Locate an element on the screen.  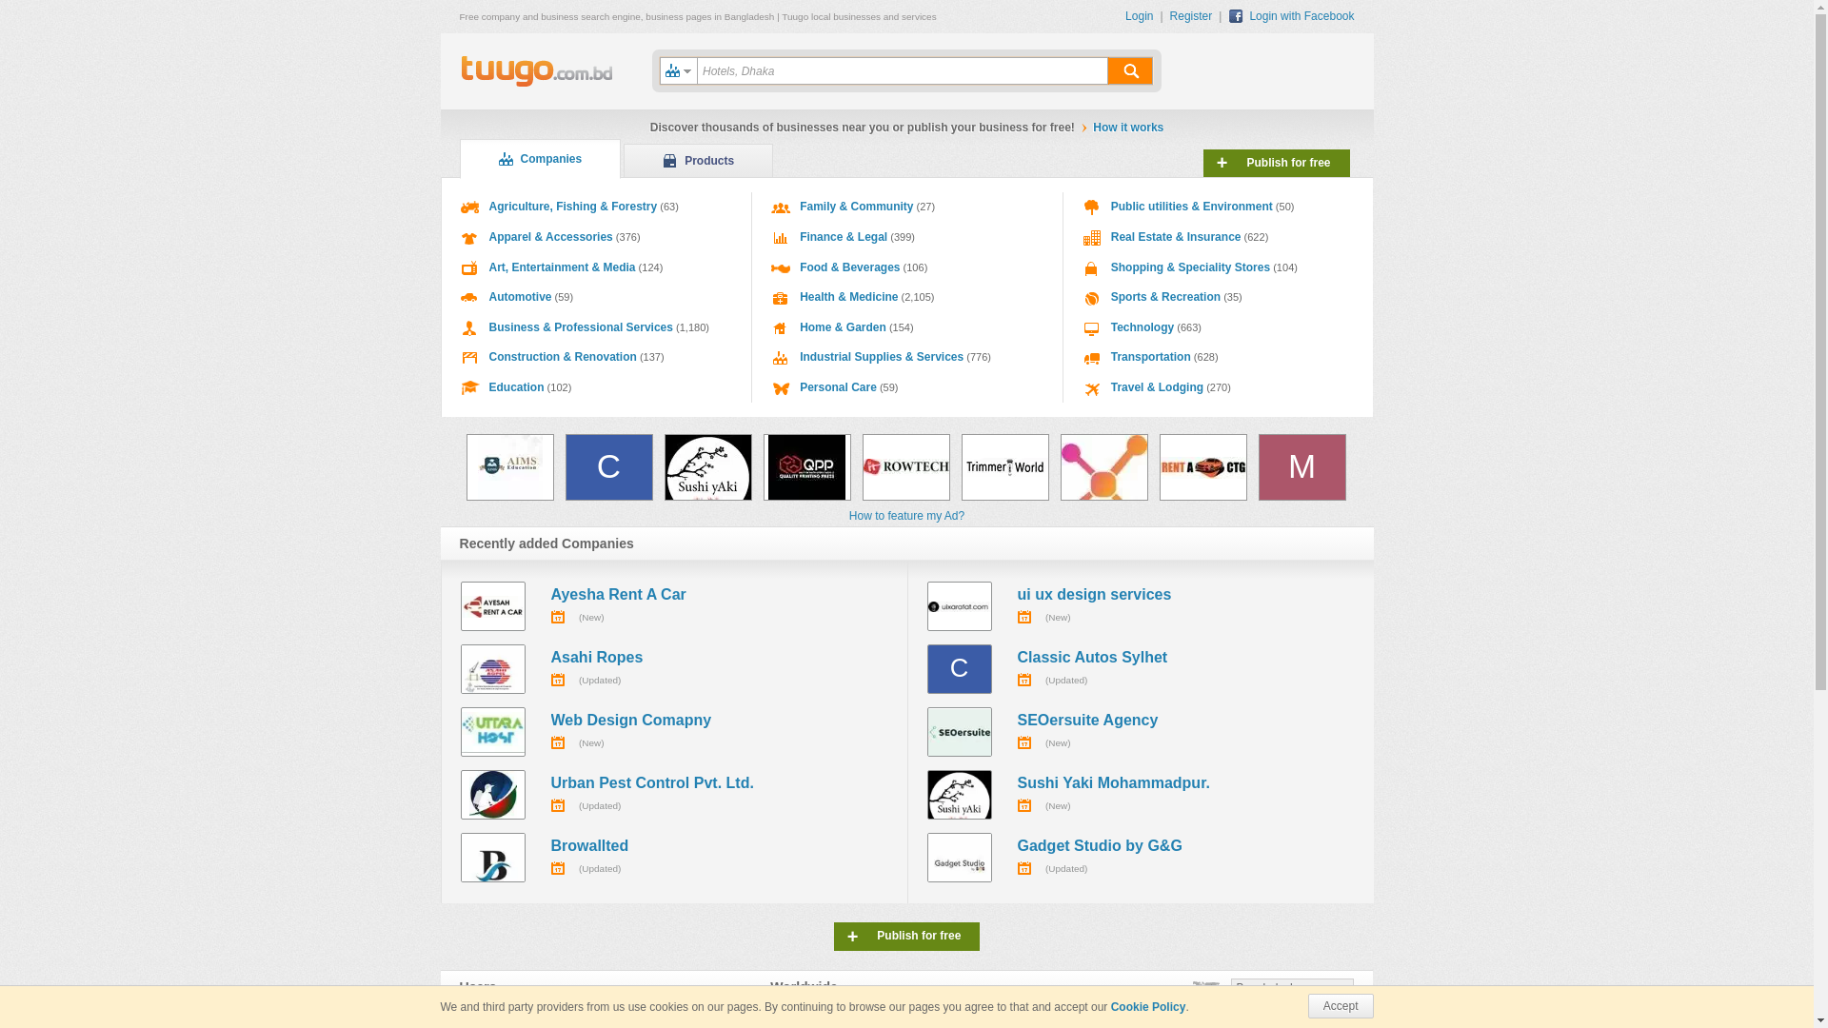
 Construction & Renovation (137) is located at coordinates (597, 358).